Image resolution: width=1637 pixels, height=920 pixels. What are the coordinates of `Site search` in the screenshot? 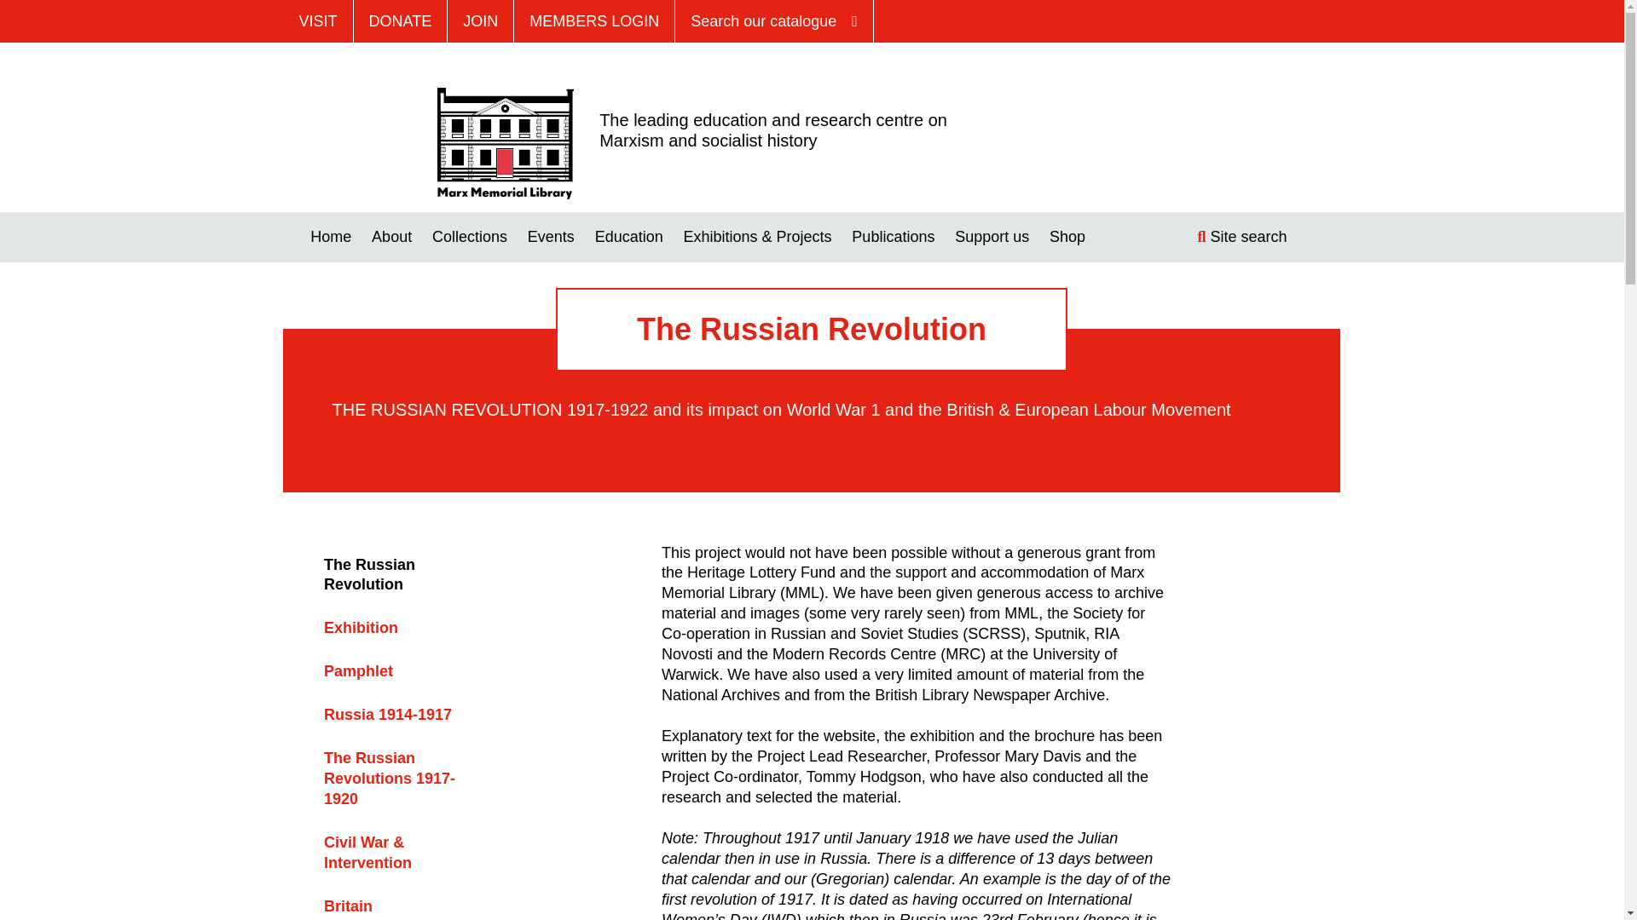 It's located at (1254, 237).